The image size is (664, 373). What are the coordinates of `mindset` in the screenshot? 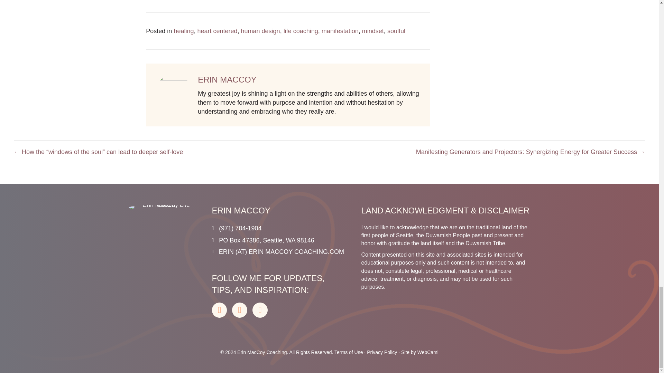 It's located at (373, 31).